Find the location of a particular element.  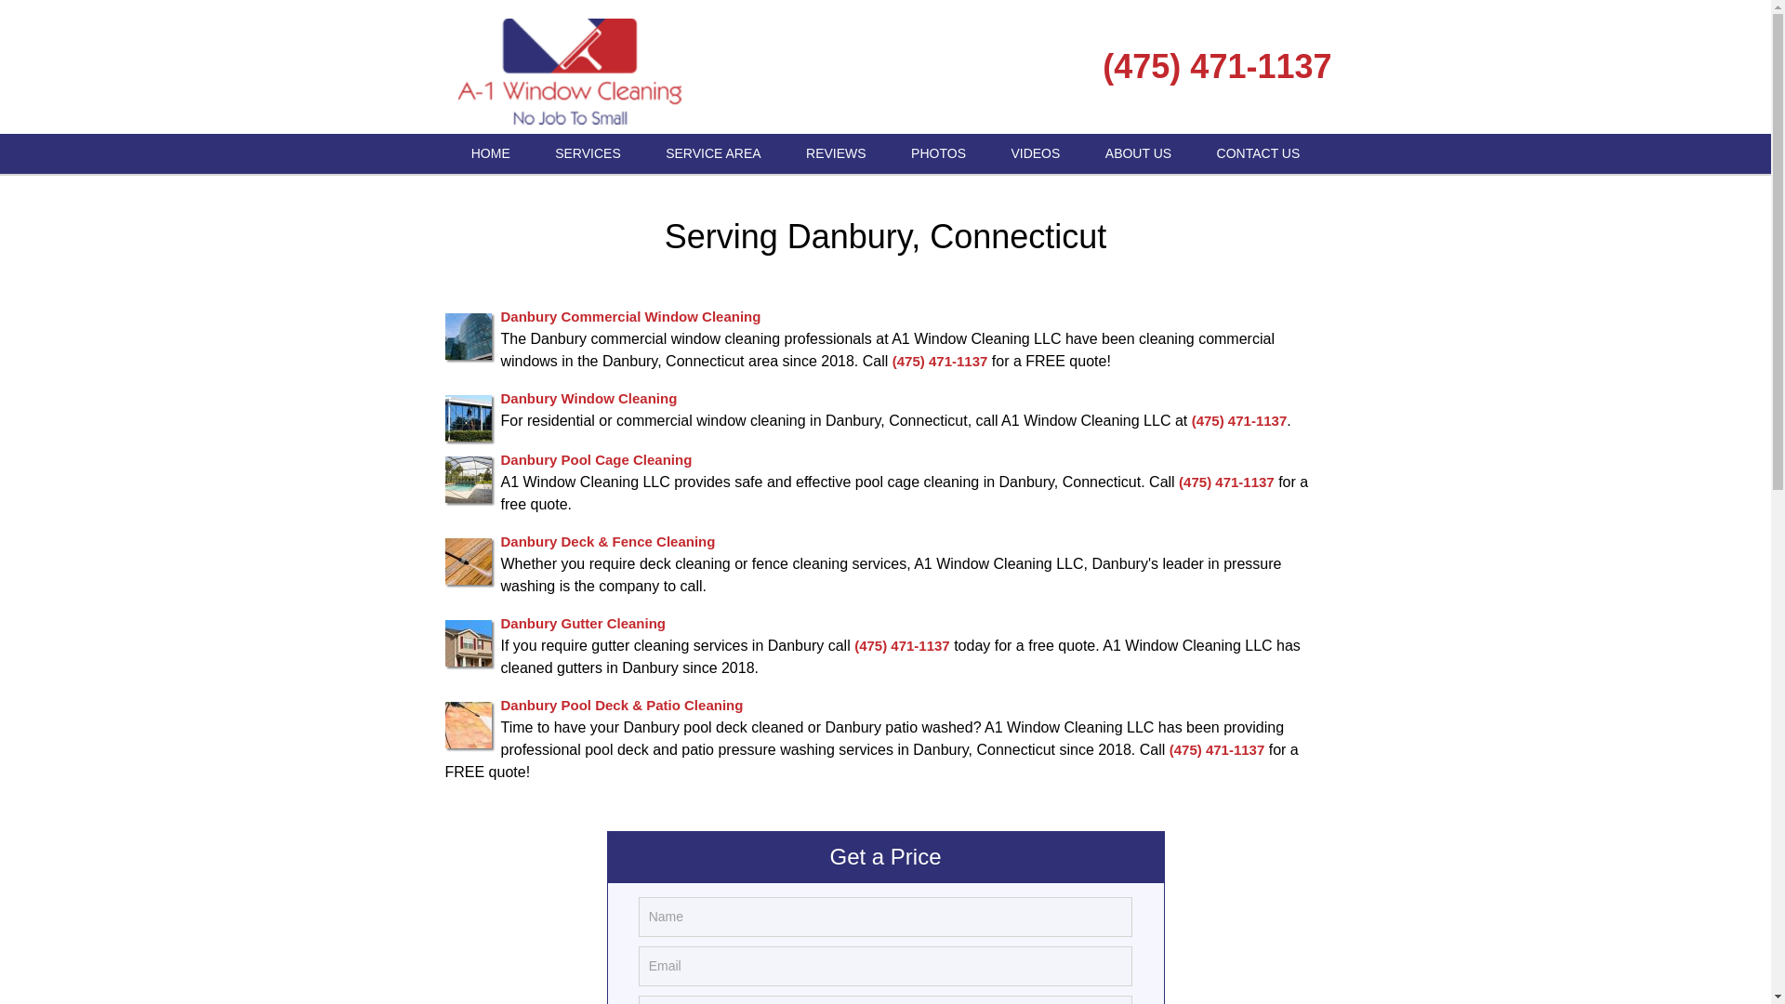

Danbury Window Cleaning is located at coordinates (588, 398).